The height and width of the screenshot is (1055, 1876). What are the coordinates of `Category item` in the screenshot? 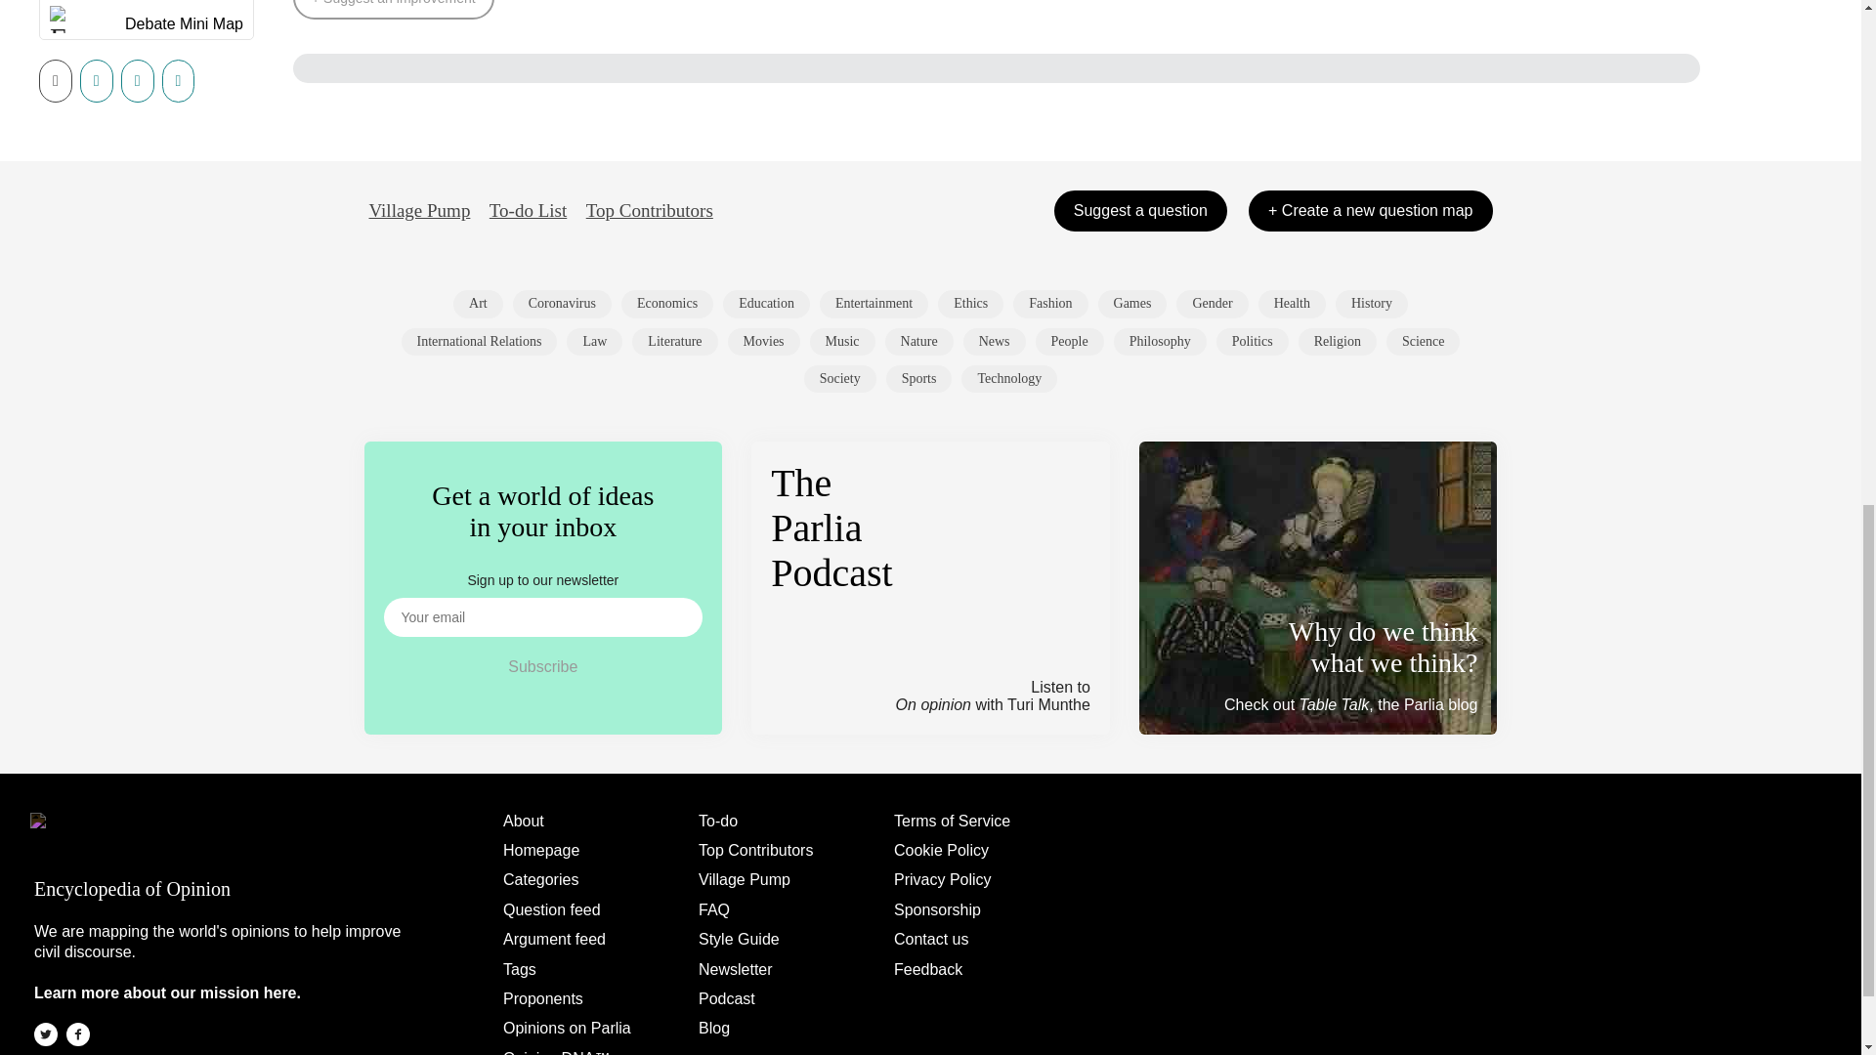 It's located at (666, 304).